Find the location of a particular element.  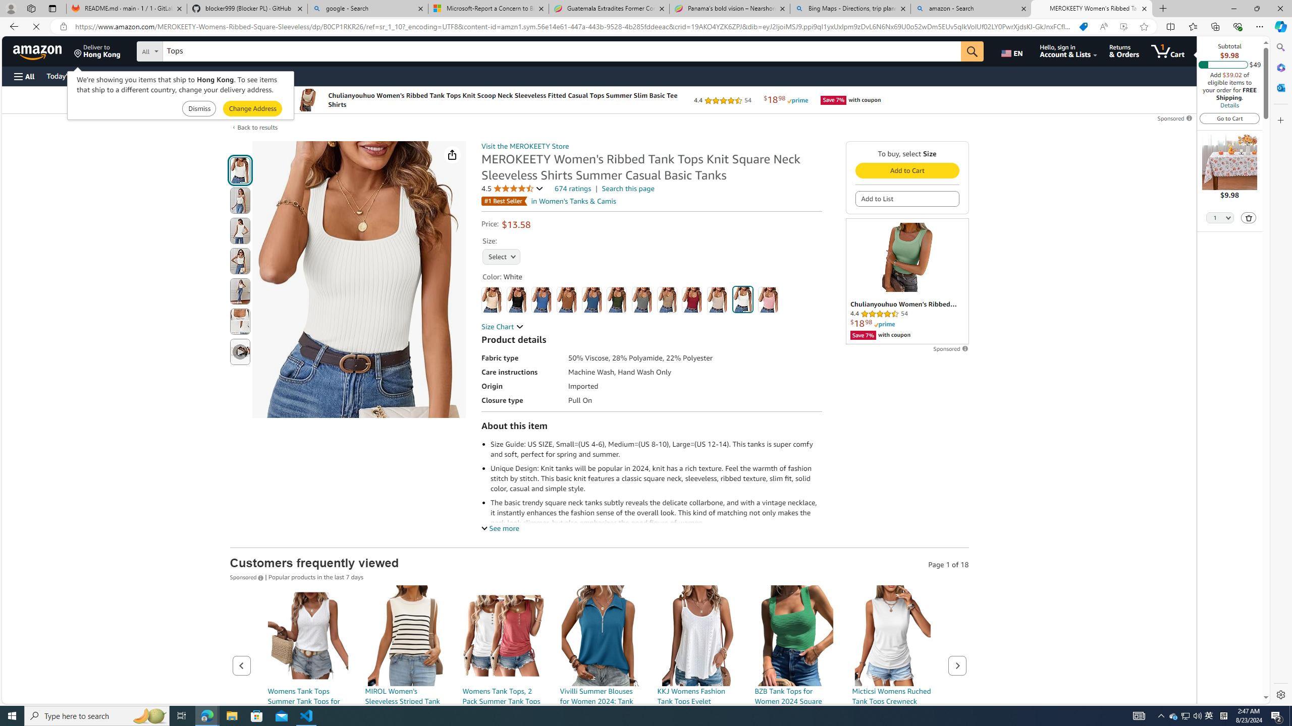

342$13.99 is located at coordinates (892, 683).